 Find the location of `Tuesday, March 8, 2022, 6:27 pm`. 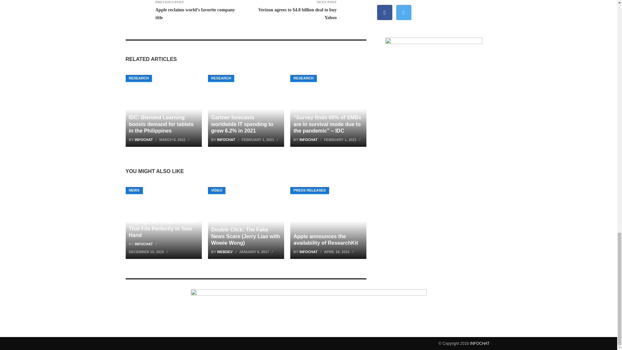

Tuesday, March 8, 2022, 6:27 pm is located at coordinates (175, 139).